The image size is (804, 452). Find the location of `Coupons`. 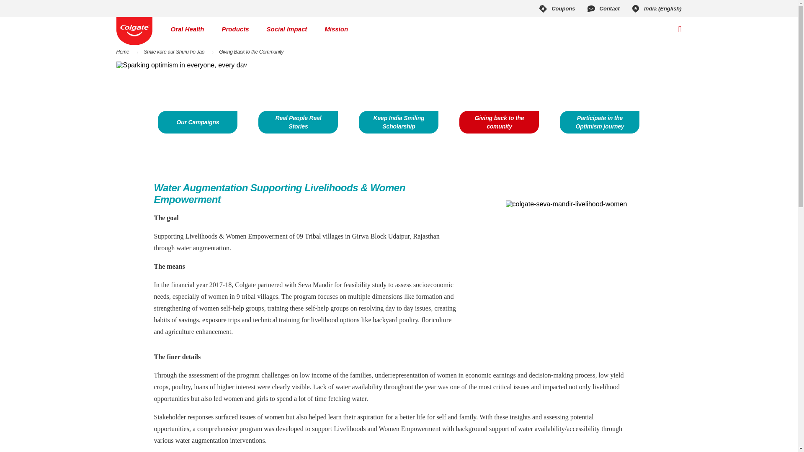

Coupons is located at coordinates (556, 8).